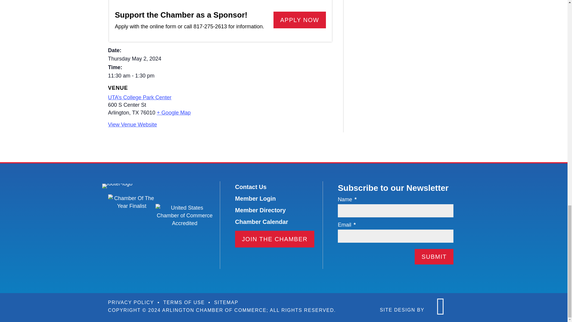  What do you see at coordinates (117, 186) in the screenshot?
I see `footer-logo1` at bounding box center [117, 186].